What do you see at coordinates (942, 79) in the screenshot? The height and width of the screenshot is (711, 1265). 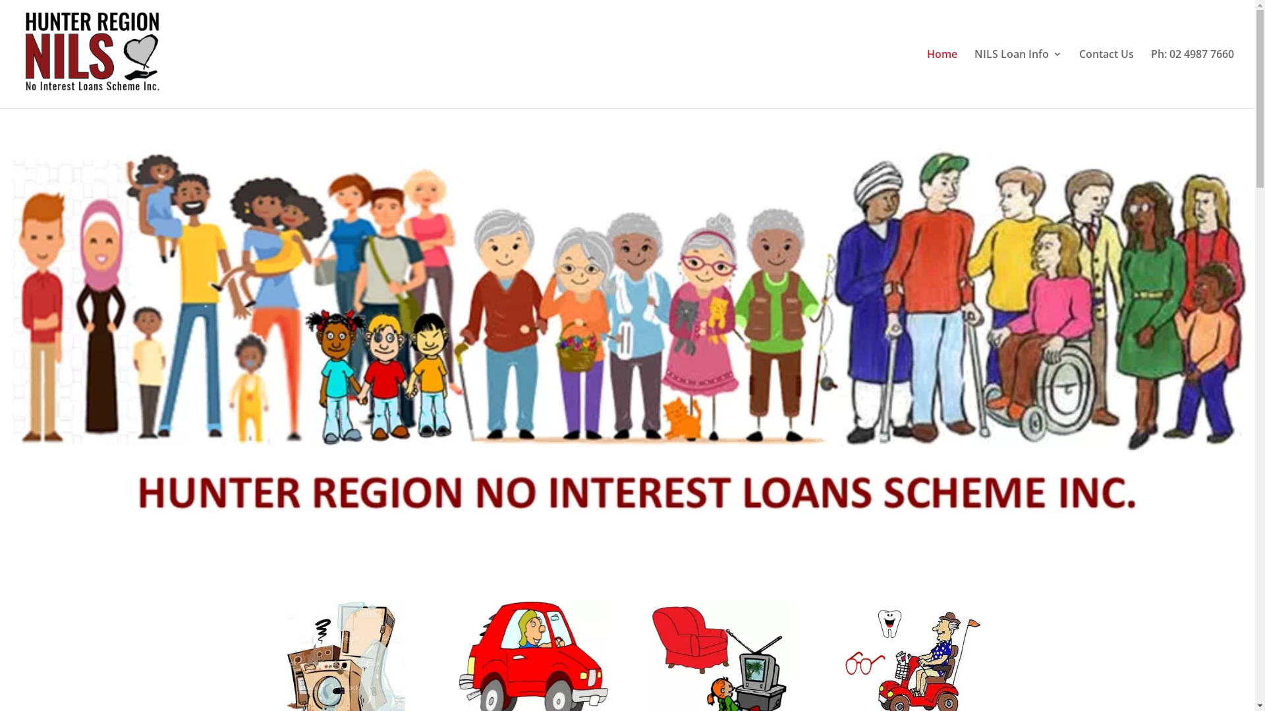 I see `Home` at bounding box center [942, 79].